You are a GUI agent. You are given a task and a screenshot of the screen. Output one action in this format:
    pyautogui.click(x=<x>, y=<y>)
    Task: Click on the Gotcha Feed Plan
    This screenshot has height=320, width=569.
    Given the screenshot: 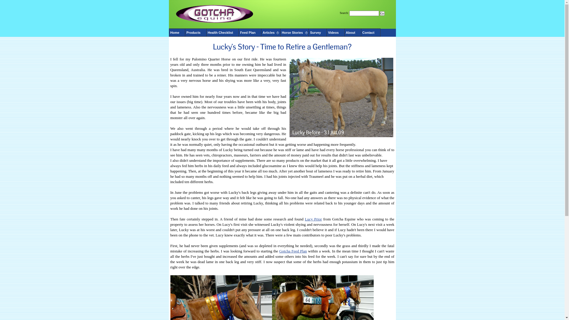 What is the action you would take?
    pyautogui.click(x=293, y=251)
    